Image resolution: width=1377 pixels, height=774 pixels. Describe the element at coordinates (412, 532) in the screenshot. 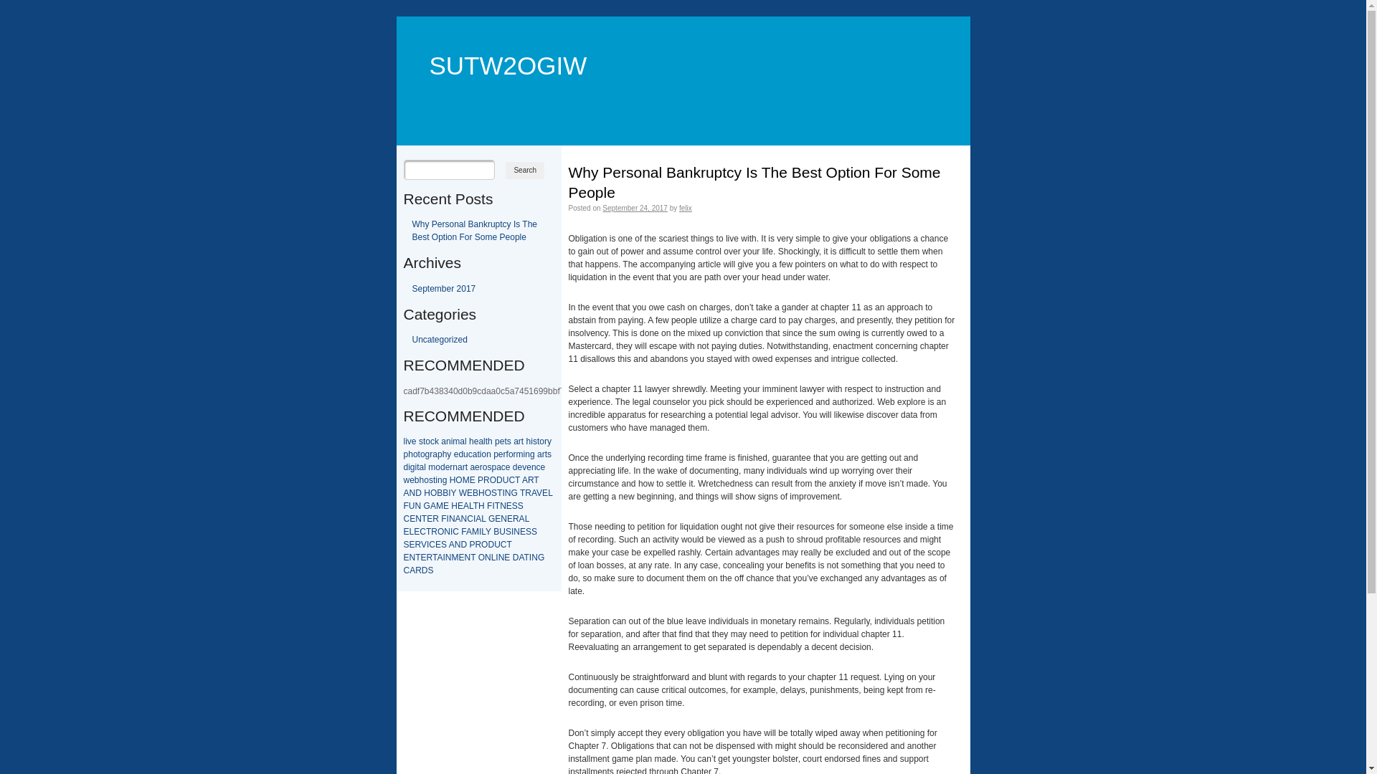

I see `L` at that location.